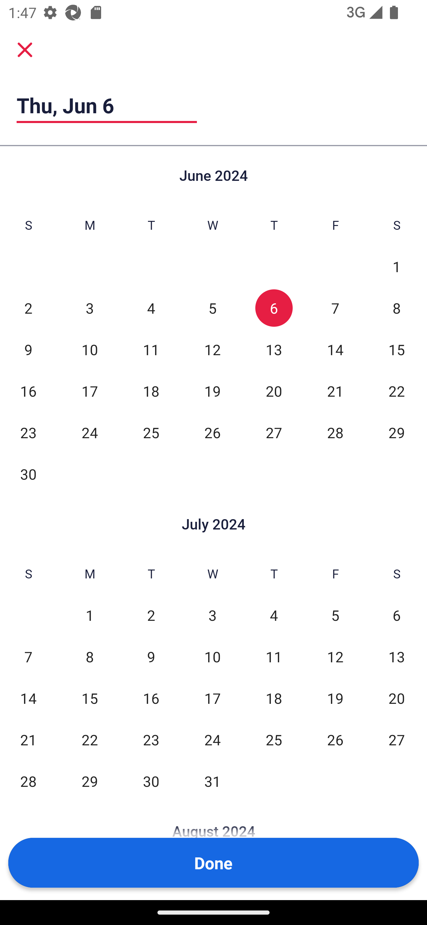 Image resolution: width=427 pixels, height=925 pixels. Describe the element at coordinates (151, 349) in the screenshot. I see `11 Tue, Jun 11, Not Selected` at that location.